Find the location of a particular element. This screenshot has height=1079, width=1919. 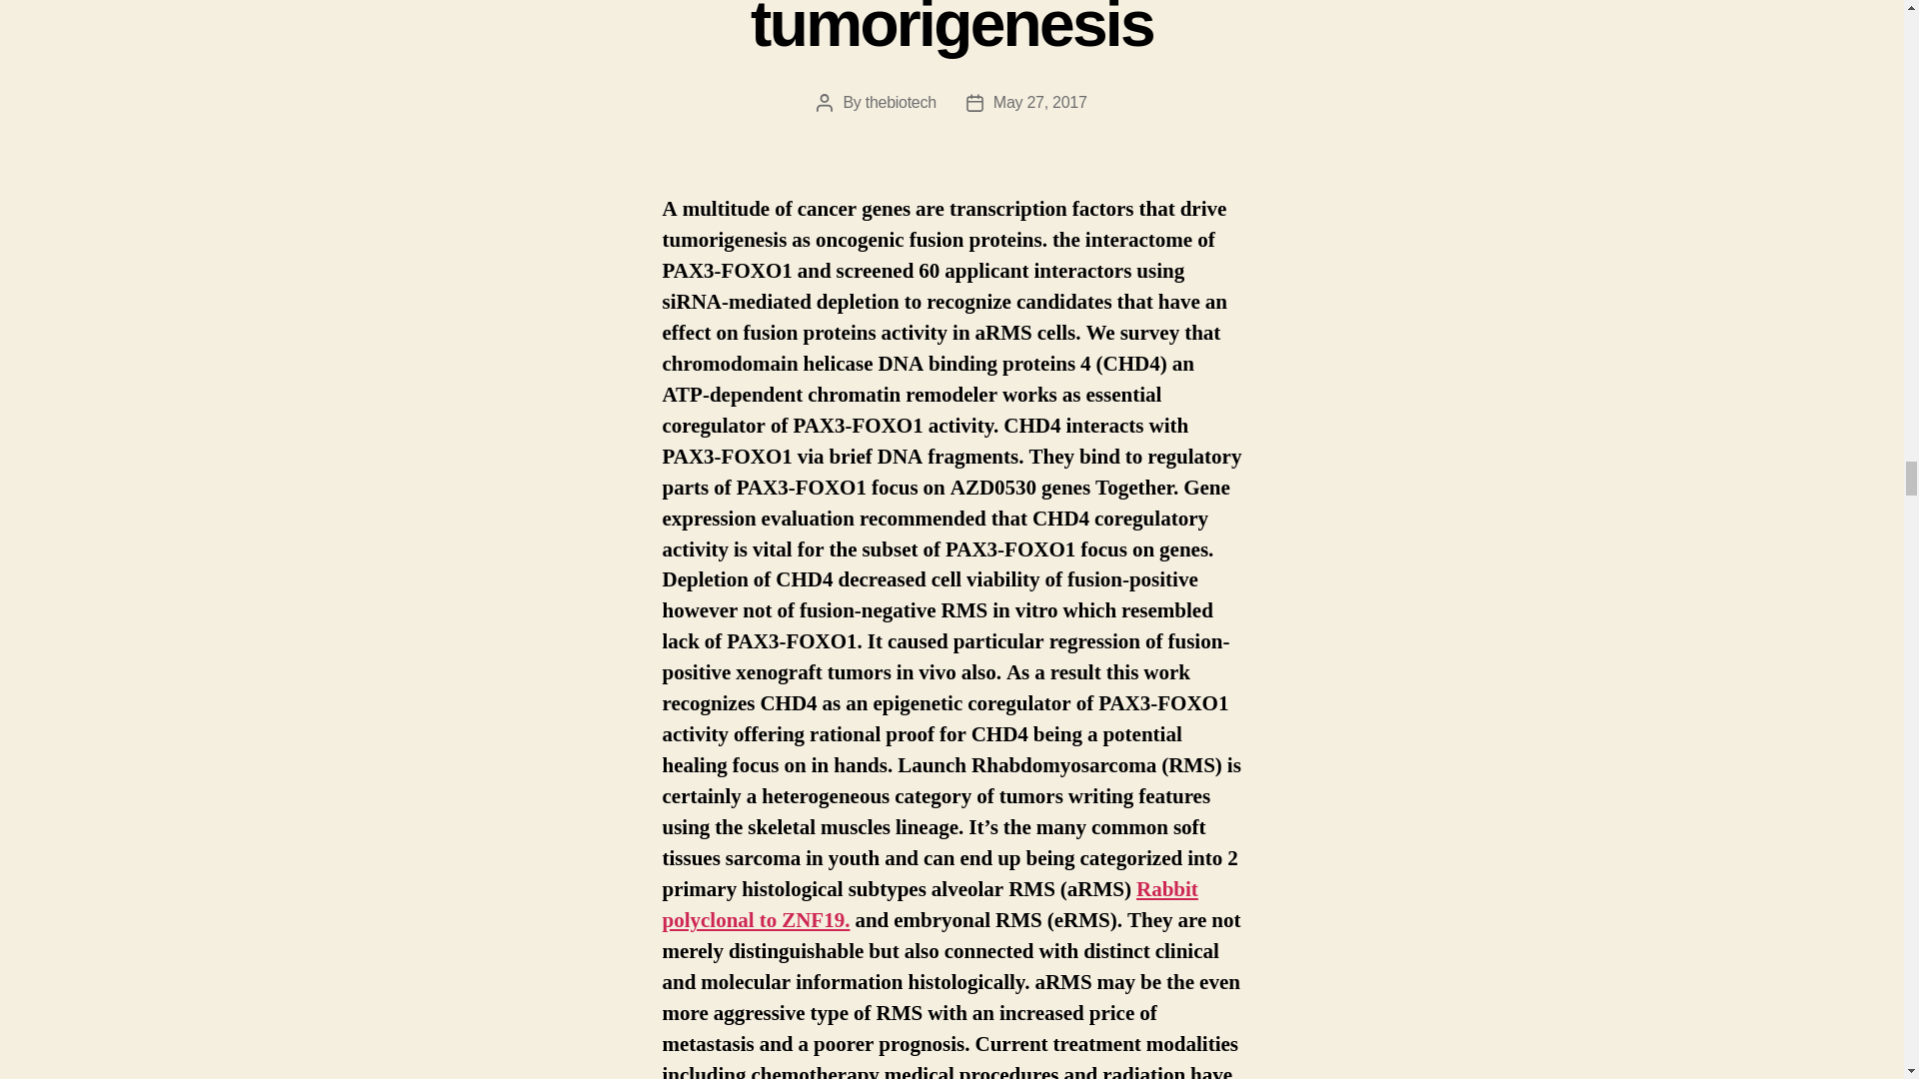

thebiotech is located at coordinates (900, 102).